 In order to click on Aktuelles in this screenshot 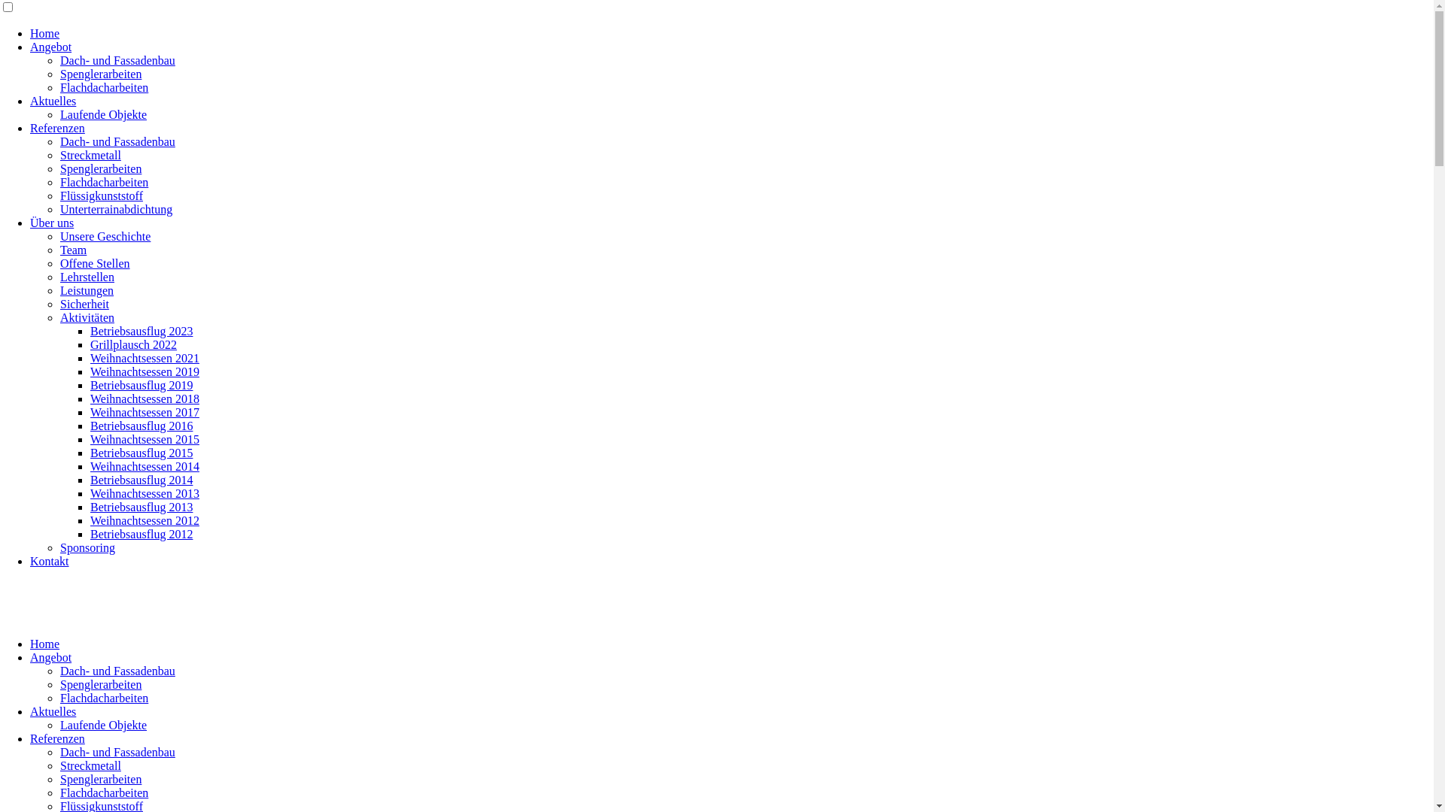, I will do `click(53, 711)`.